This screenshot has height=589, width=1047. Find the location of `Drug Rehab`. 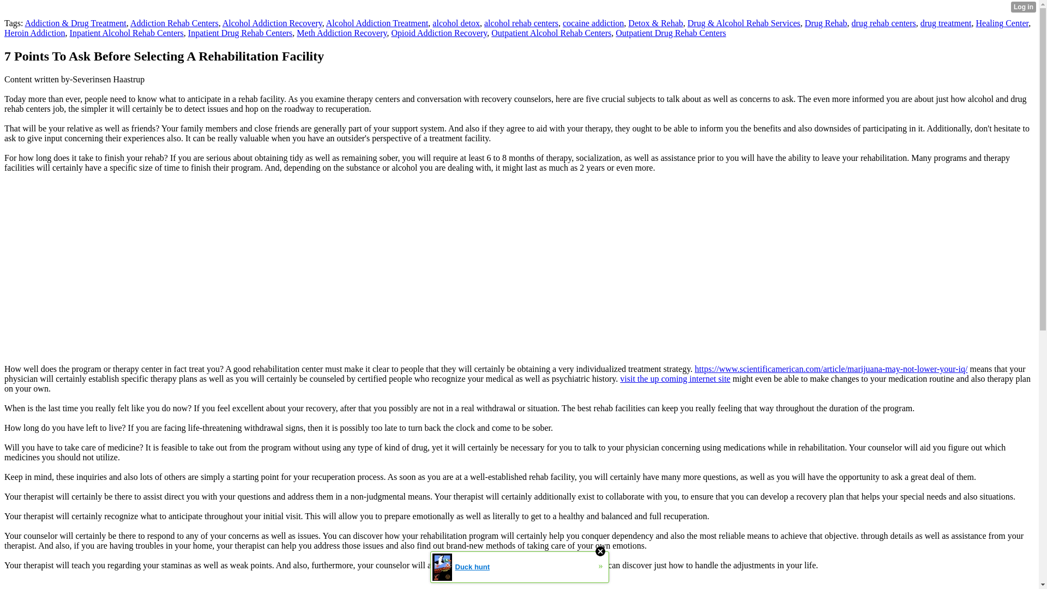

Drug Rehab is located at coordinates (826, 23).